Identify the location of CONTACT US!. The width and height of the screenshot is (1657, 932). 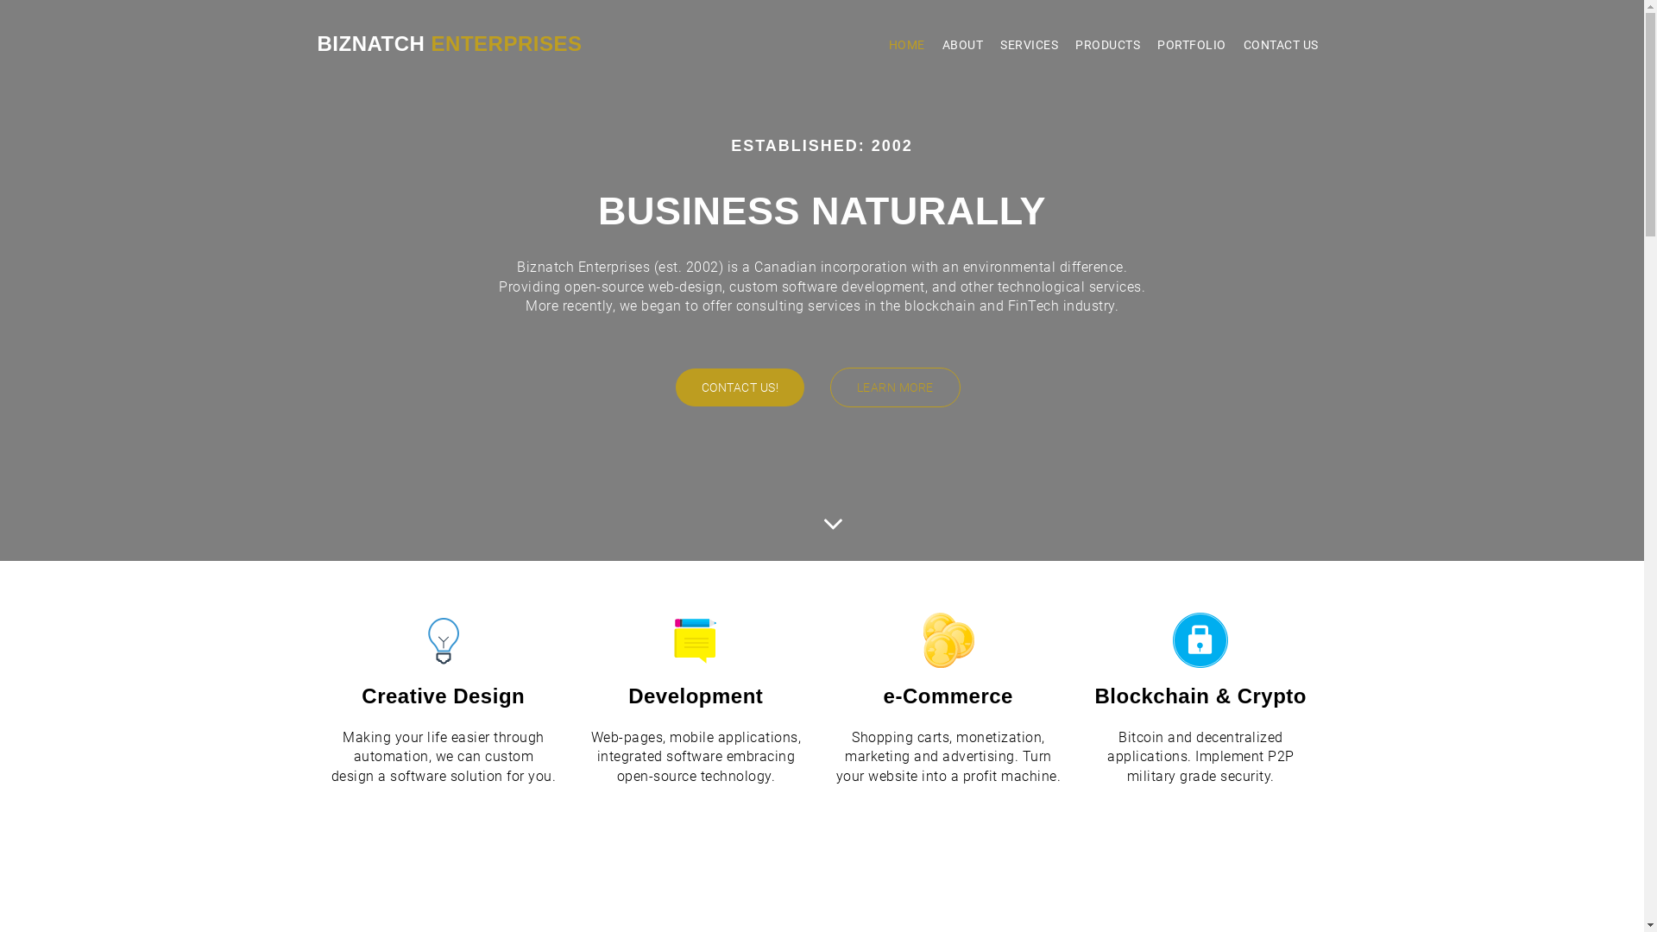
(740, 387).